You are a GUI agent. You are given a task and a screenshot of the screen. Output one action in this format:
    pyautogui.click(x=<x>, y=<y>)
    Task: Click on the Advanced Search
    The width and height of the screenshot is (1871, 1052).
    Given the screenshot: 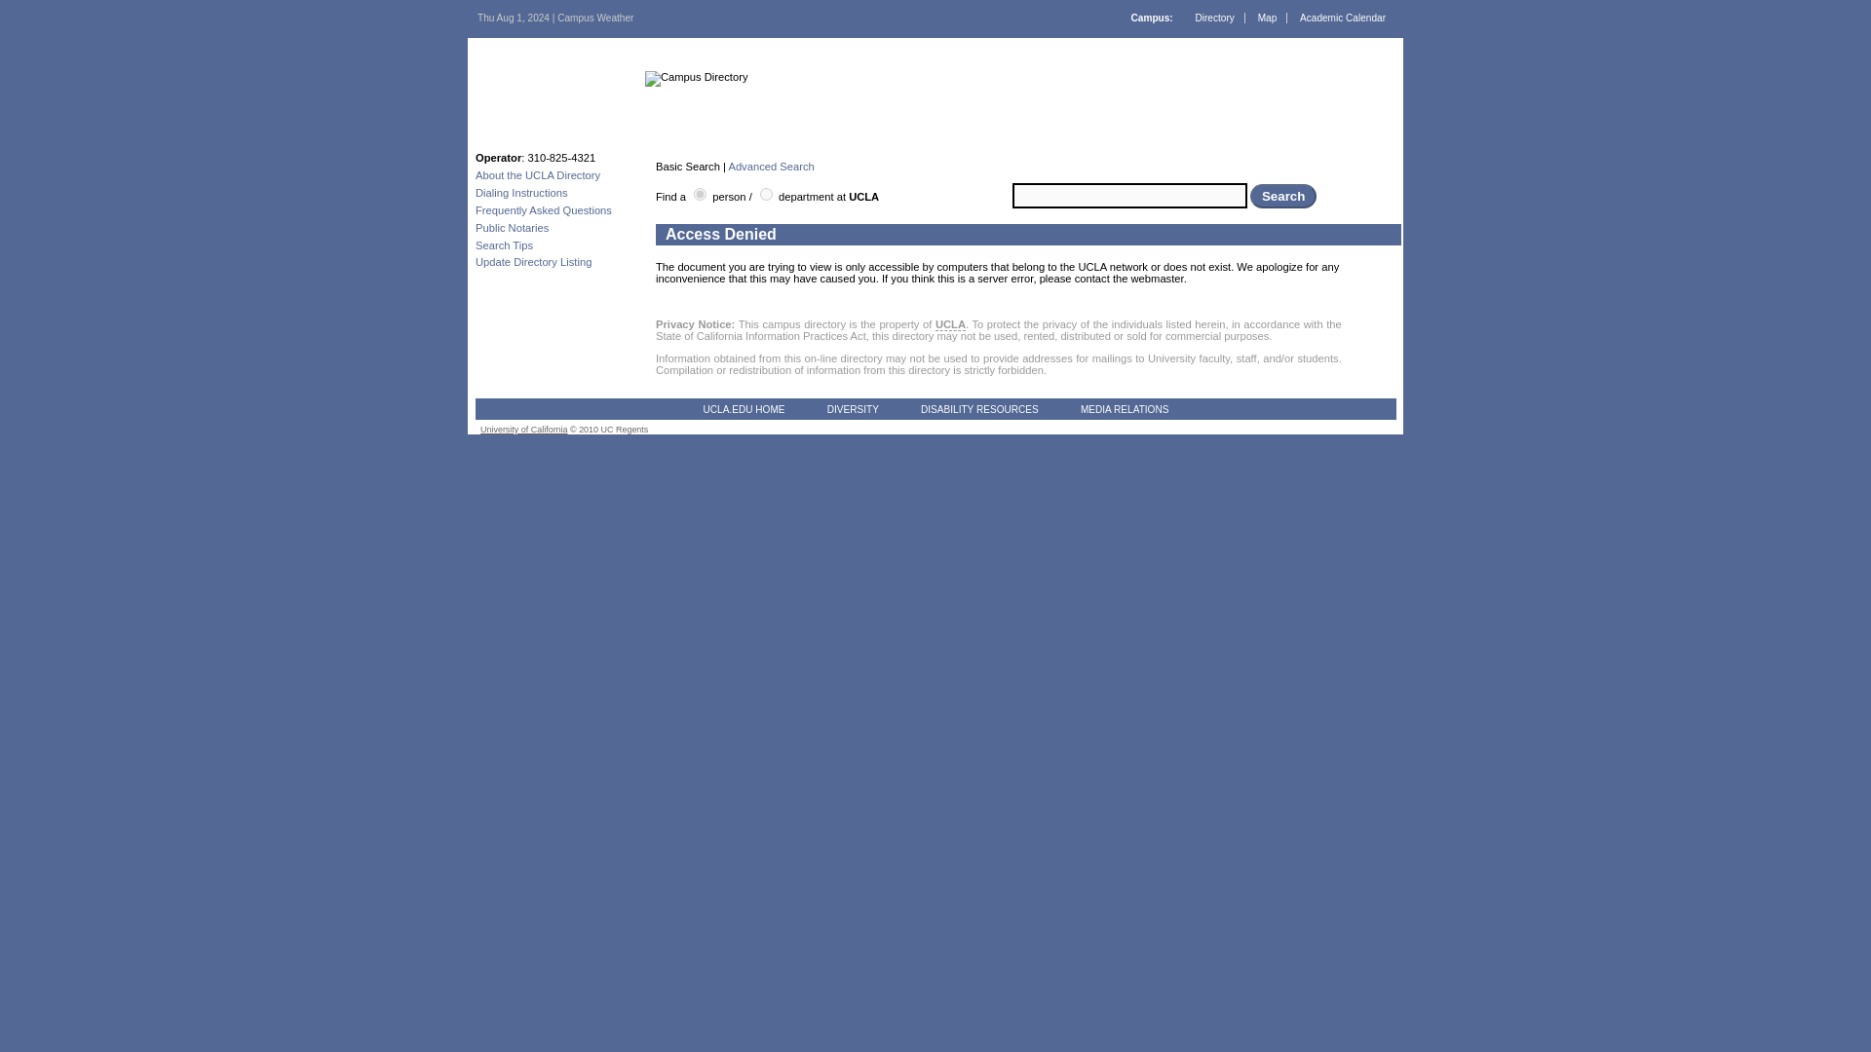 What is the action you would take?
    pyautogui.click(x=770, y=167)
    